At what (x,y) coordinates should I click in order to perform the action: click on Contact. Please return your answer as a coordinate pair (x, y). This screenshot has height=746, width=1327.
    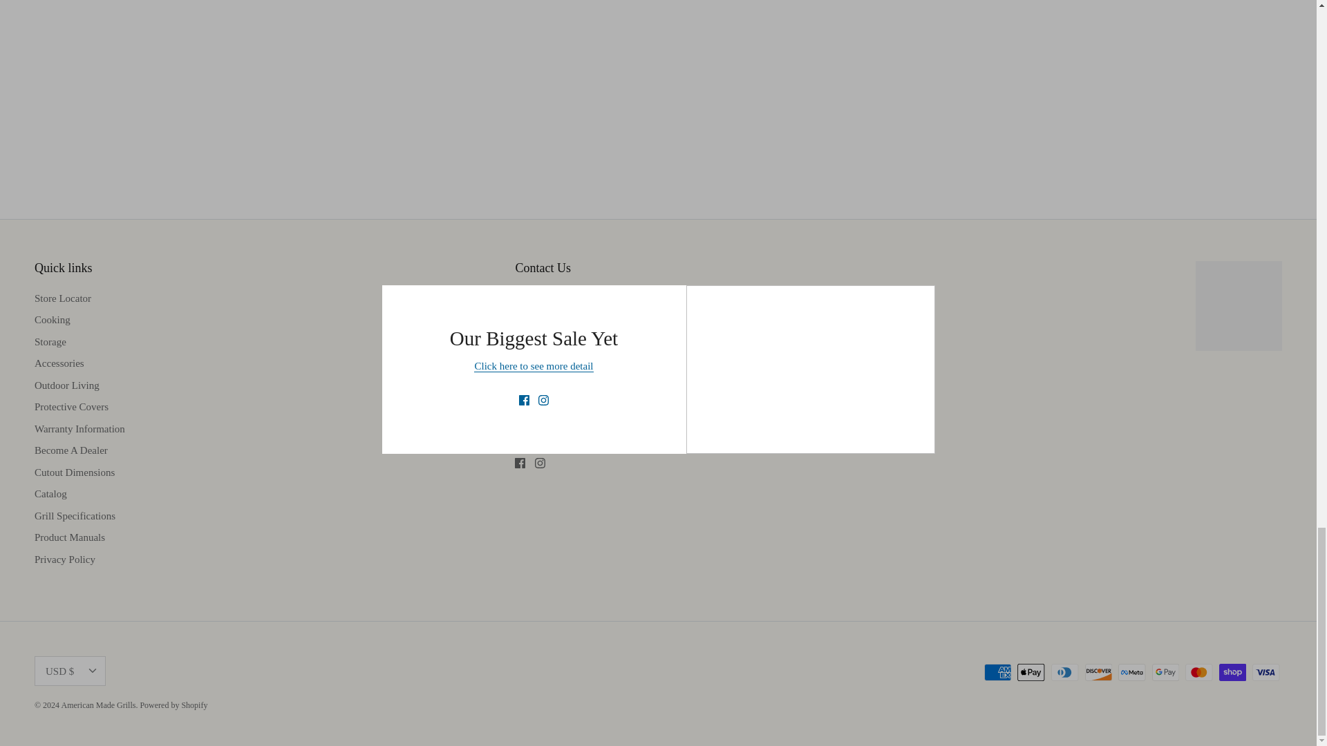
    Looking at the image, I should click on (547, 325).